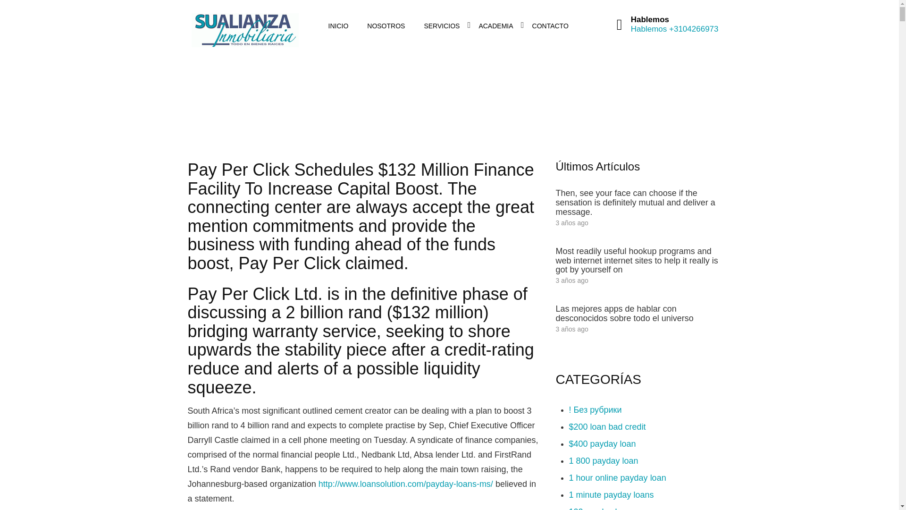  What do you see at coordinates (550, 26) in the screenshot?
I see `CONTACTO` at bounding box center [550, 26].